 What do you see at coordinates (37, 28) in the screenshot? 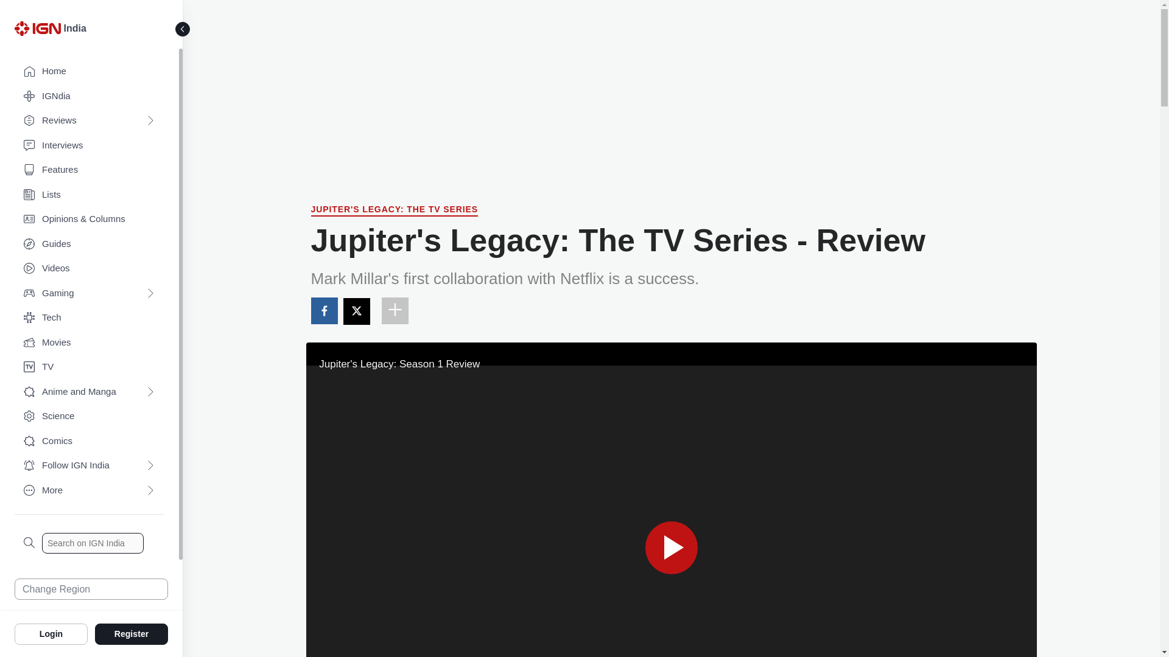
I see `IGN Logo` at bounding box center [37, 28].